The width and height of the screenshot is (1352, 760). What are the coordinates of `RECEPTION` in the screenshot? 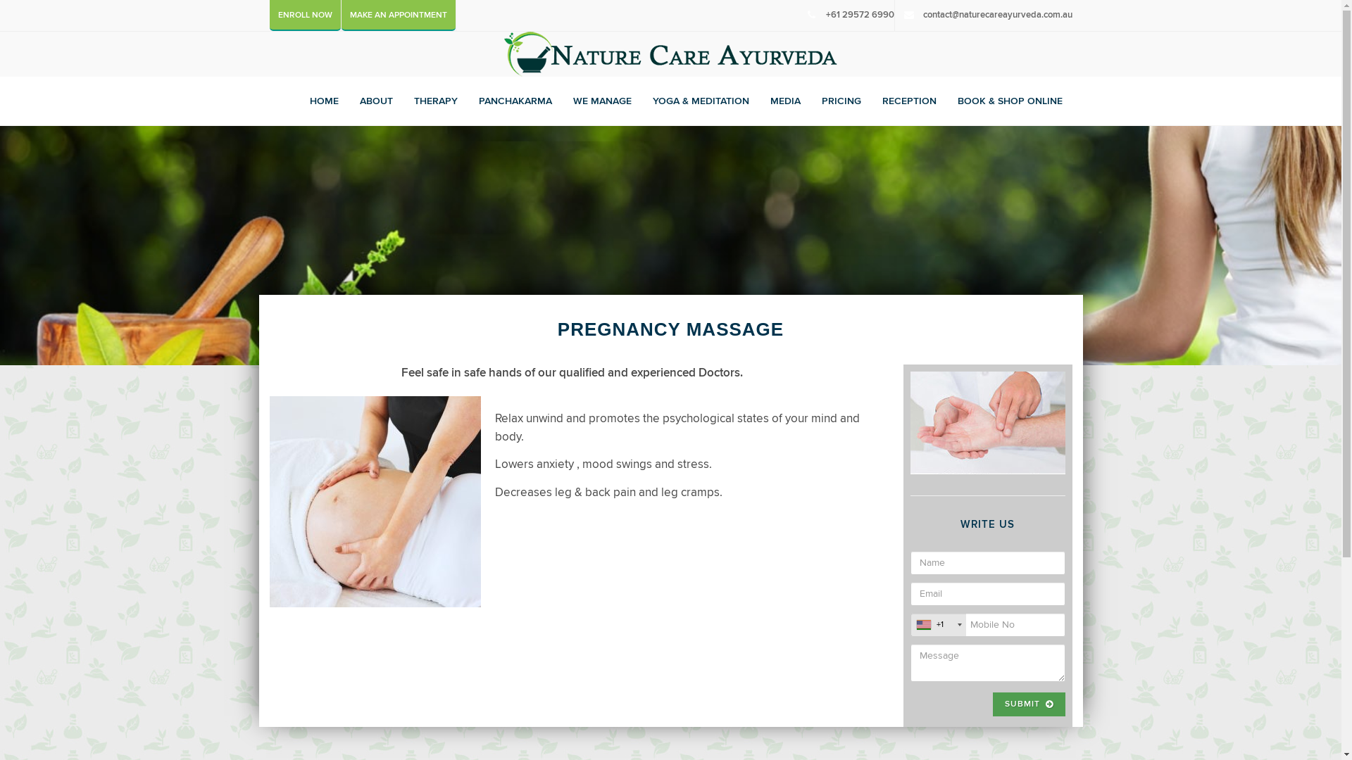 It's located at (908, 101).